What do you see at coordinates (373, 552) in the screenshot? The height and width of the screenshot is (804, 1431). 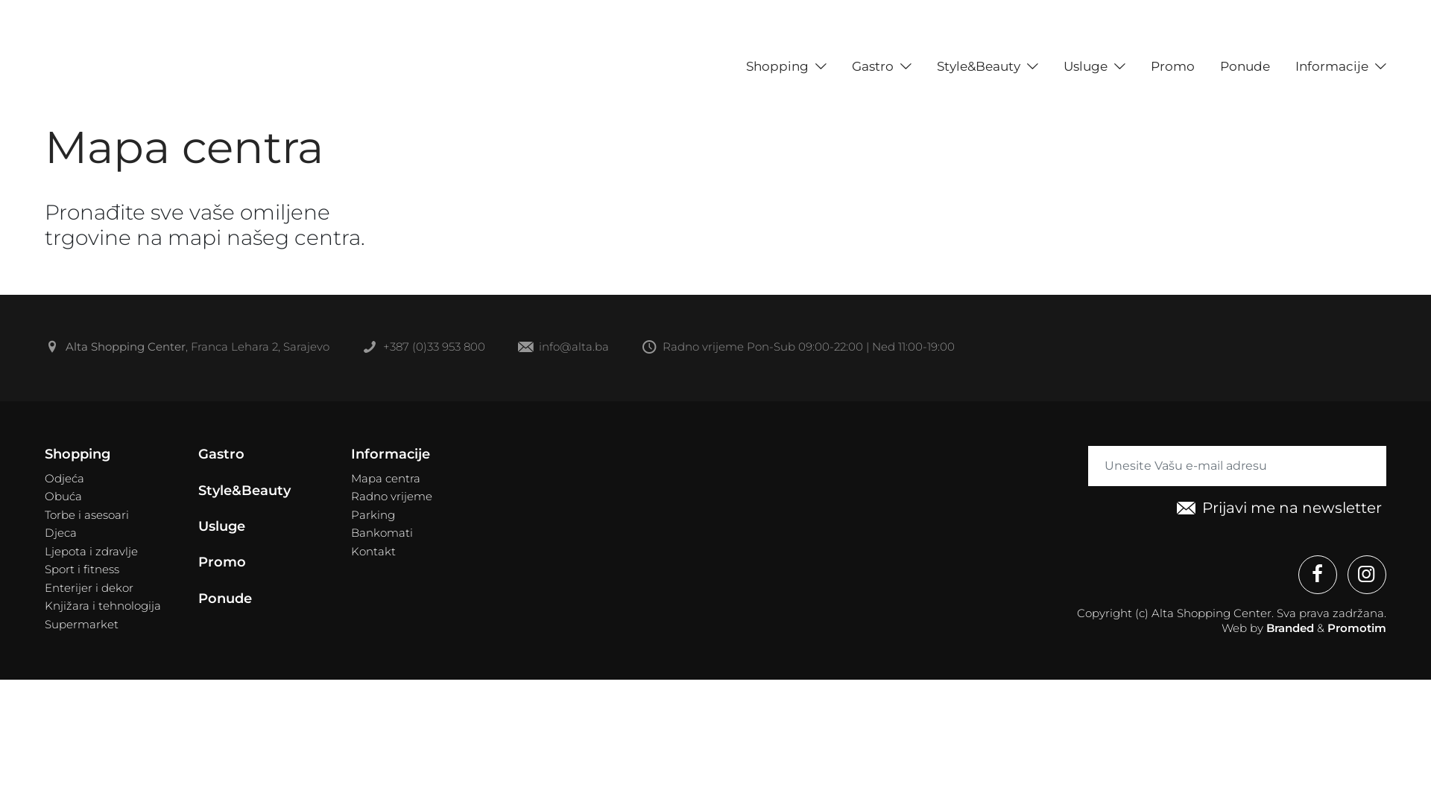 I see `Kontakt` at bounding box center [373, 552].